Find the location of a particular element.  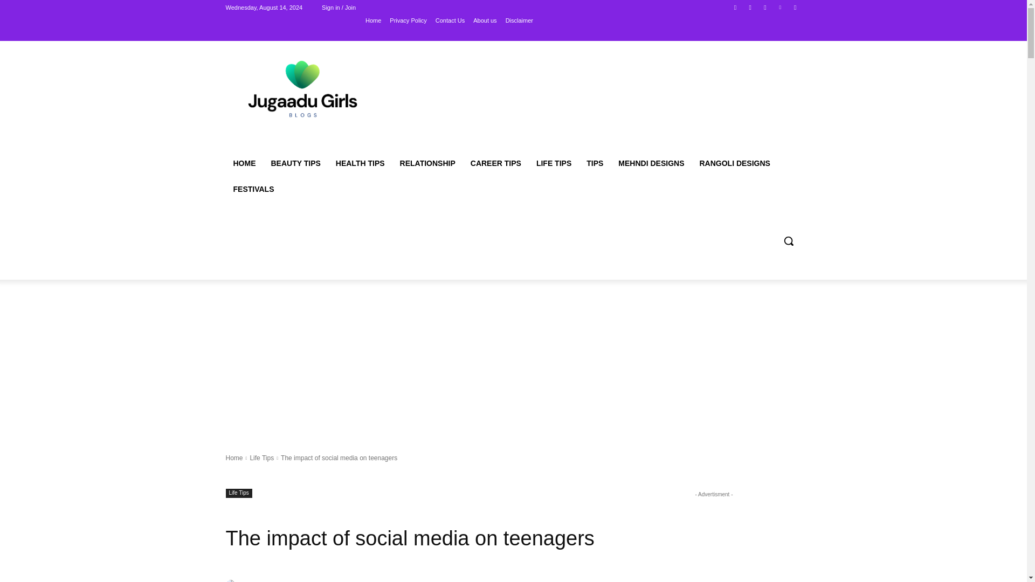

LIFE TIPS is located at coordinates (554, 163).